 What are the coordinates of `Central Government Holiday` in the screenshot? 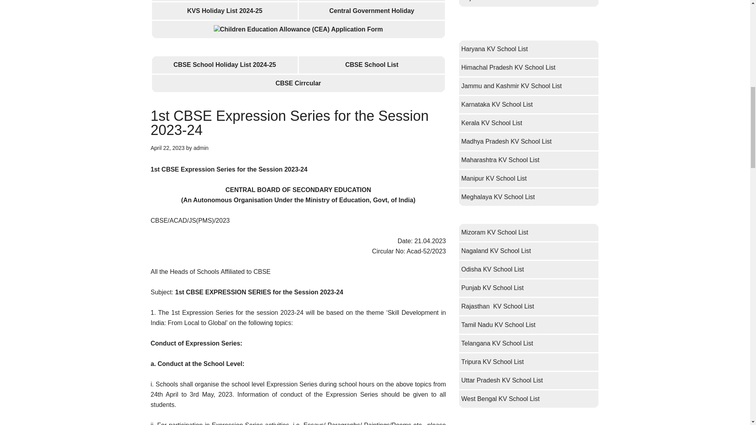 It's located at (372, 11).